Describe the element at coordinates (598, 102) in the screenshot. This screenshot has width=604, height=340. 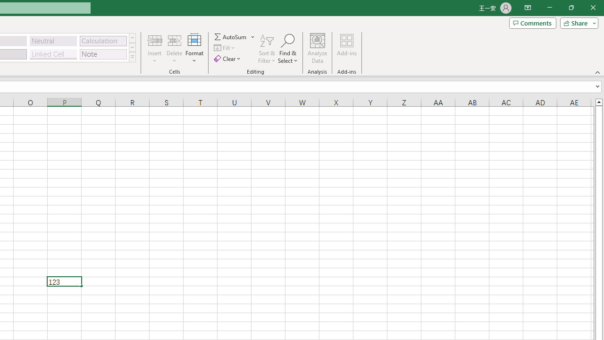
I see `Line up` at that location.